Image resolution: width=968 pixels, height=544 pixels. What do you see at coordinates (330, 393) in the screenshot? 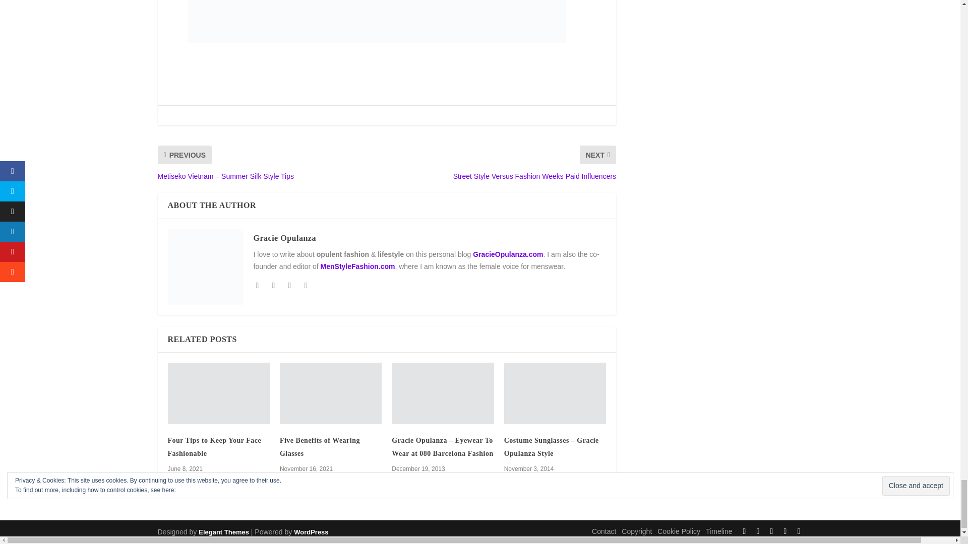
I see `Five Benefits of Wearing Glasses` at bounding box center [330, 393].